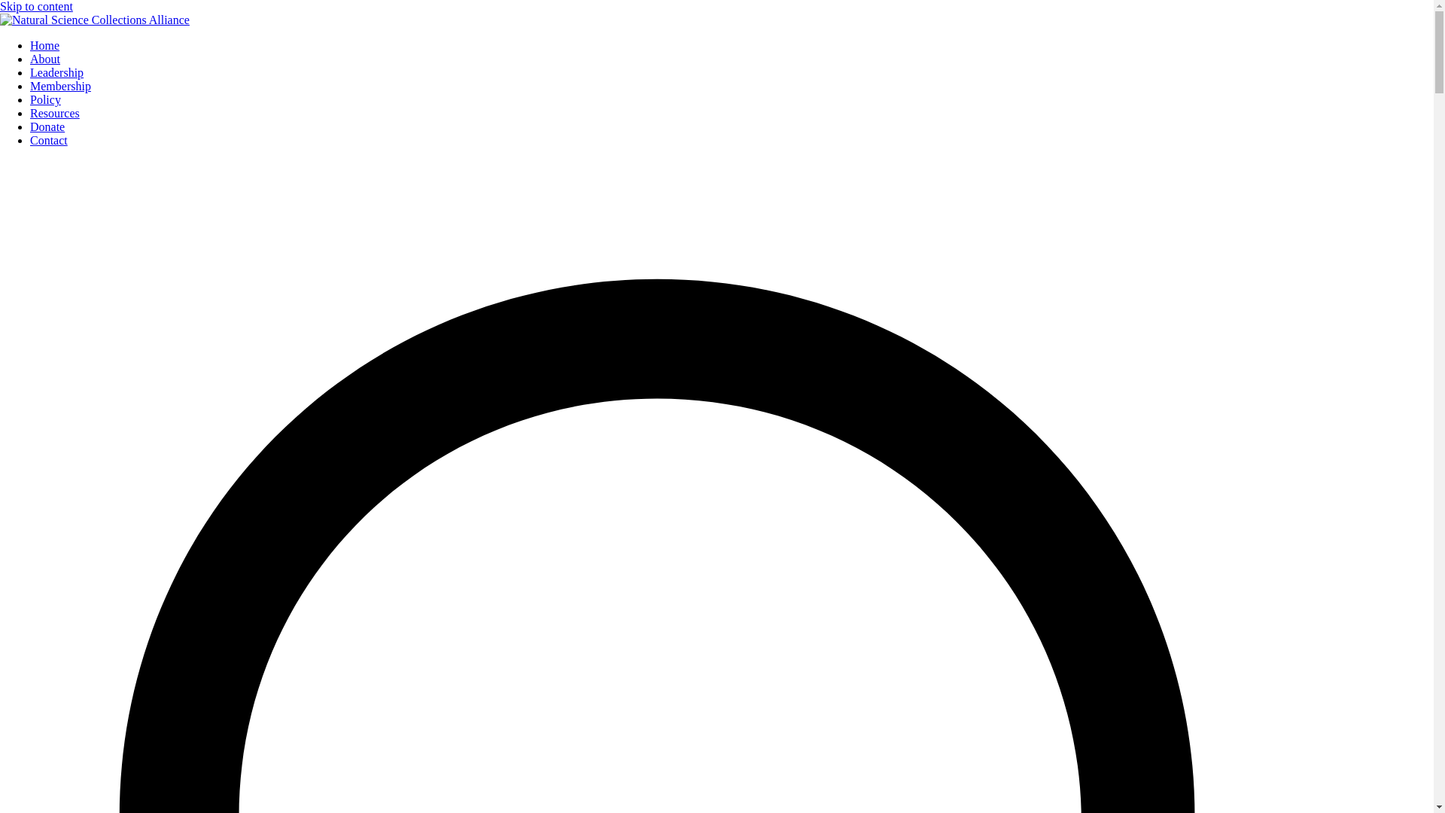 This screenshot has height=813, width=1445. What do you see at coordinates (45, 59) in the screenshot?
I see `About` at bounding box center [45, 59].